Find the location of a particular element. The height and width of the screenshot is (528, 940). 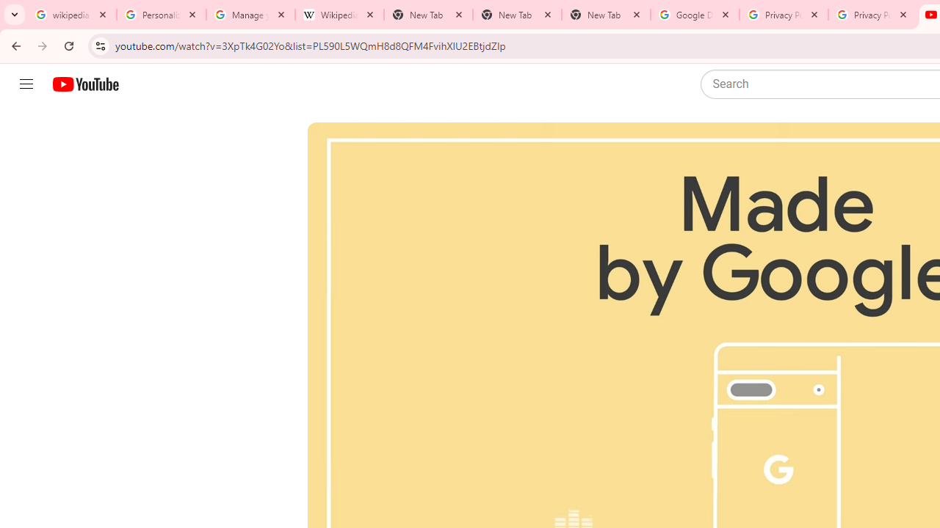

Personalization & Google Search results - Google Search Help is located at coordinates (162, 15).